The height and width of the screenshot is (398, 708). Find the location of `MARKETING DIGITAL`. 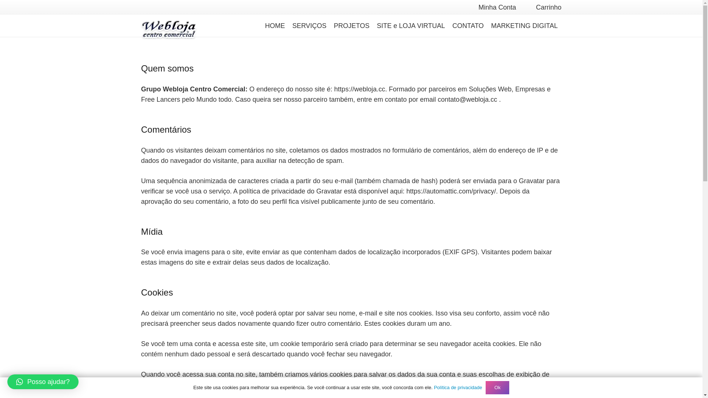

MARKETING DIGITAL is located at coordinates (524, 26).